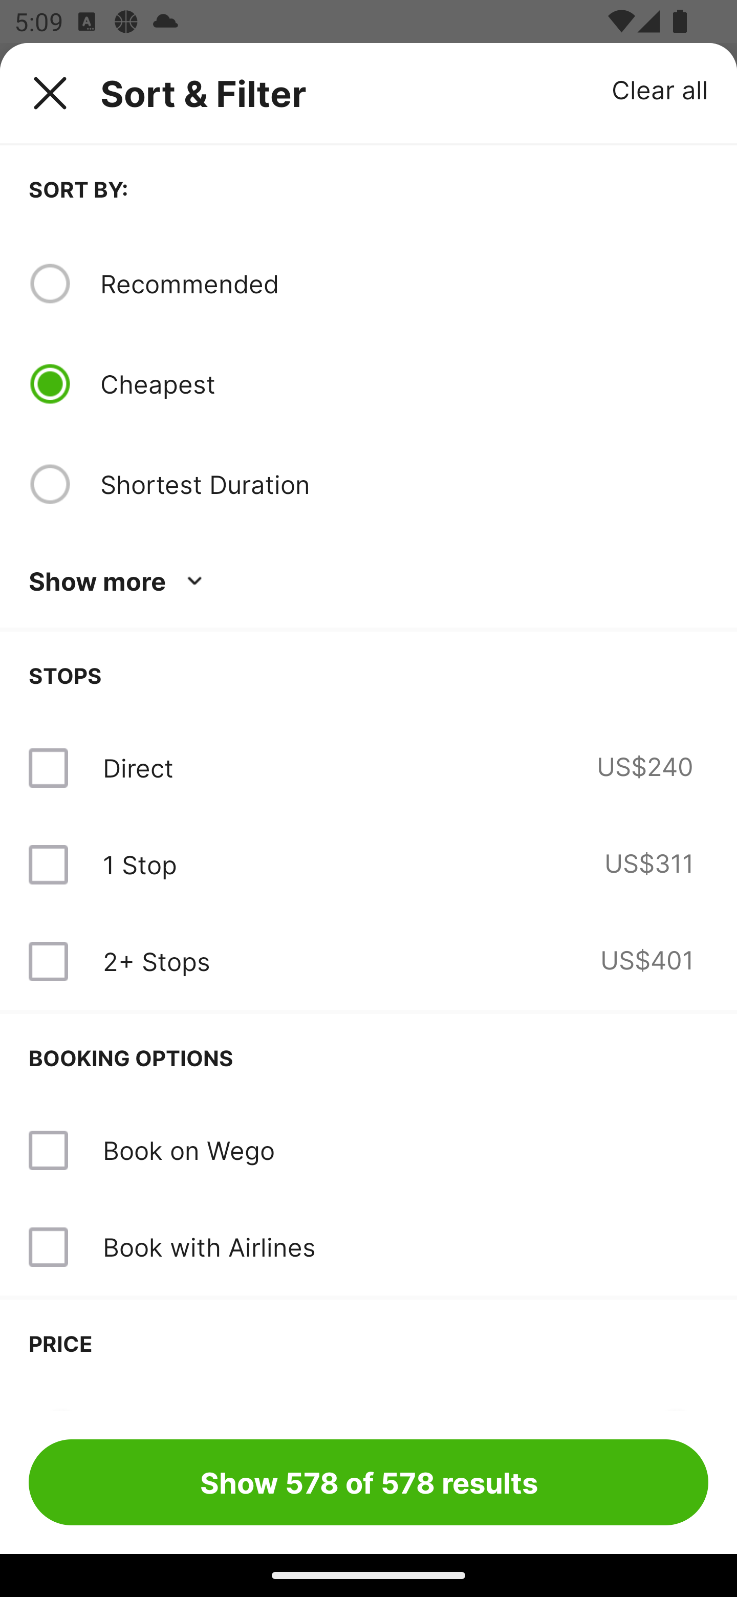 The width and height of the screenshot is (737, 1597). I want to click on Show 578 of 578 results, so click(368, 1482).